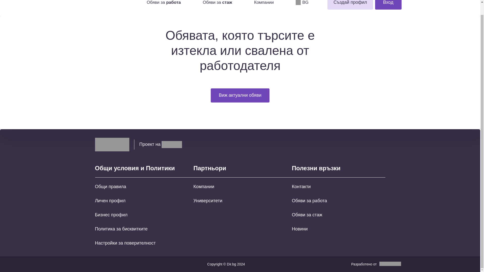 This screenshot has height=272, width=484. What do you see at coordinates (112, 144) in the screenshot?
I see `Work Talent` at bounding box center [112, 144].